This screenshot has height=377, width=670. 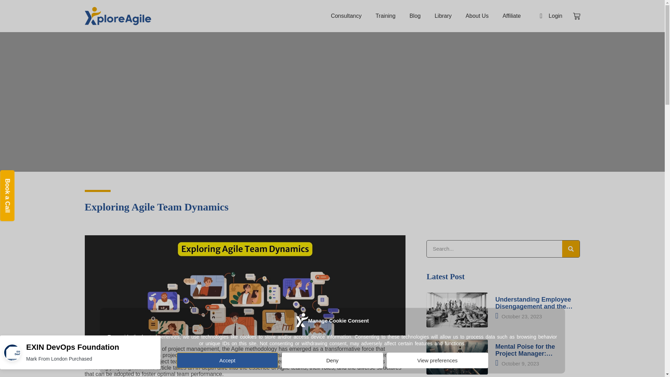 I want to click on Library, so click(x=442, y=16).